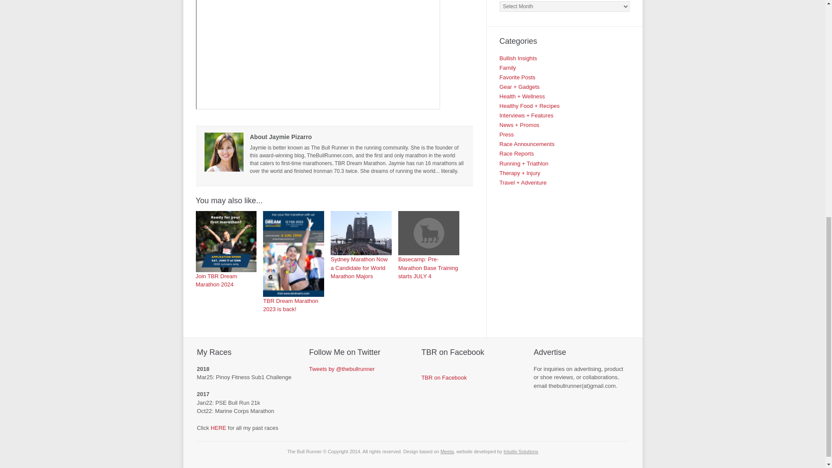 This screenshot has height=468, width=832. Describe the element at coordinates (218, 427) in the screenshot. I see `Past Races` at that location.